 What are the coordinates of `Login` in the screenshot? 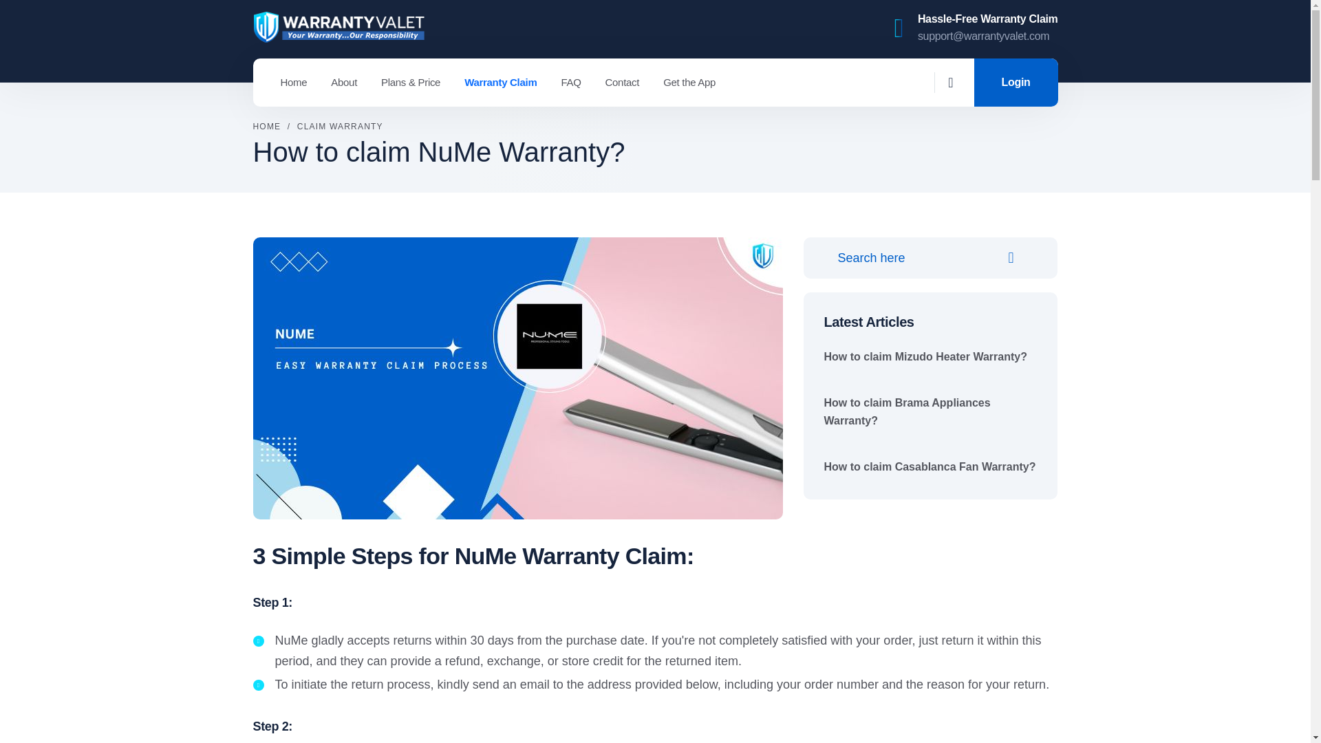 It's located at (1016, 83).